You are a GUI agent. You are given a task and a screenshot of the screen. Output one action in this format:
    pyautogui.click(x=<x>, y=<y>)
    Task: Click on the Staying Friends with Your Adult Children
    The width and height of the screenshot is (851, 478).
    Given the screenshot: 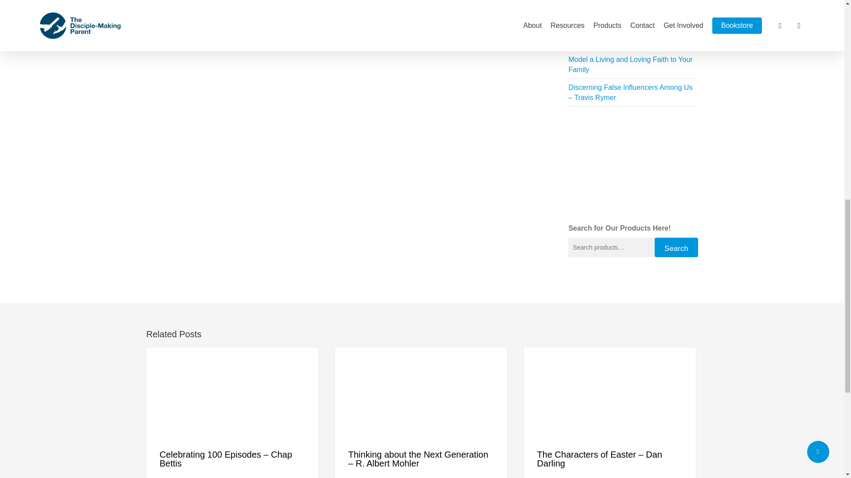 What is the action you would take?
    pyautogui.click(x=631, y=13)
    